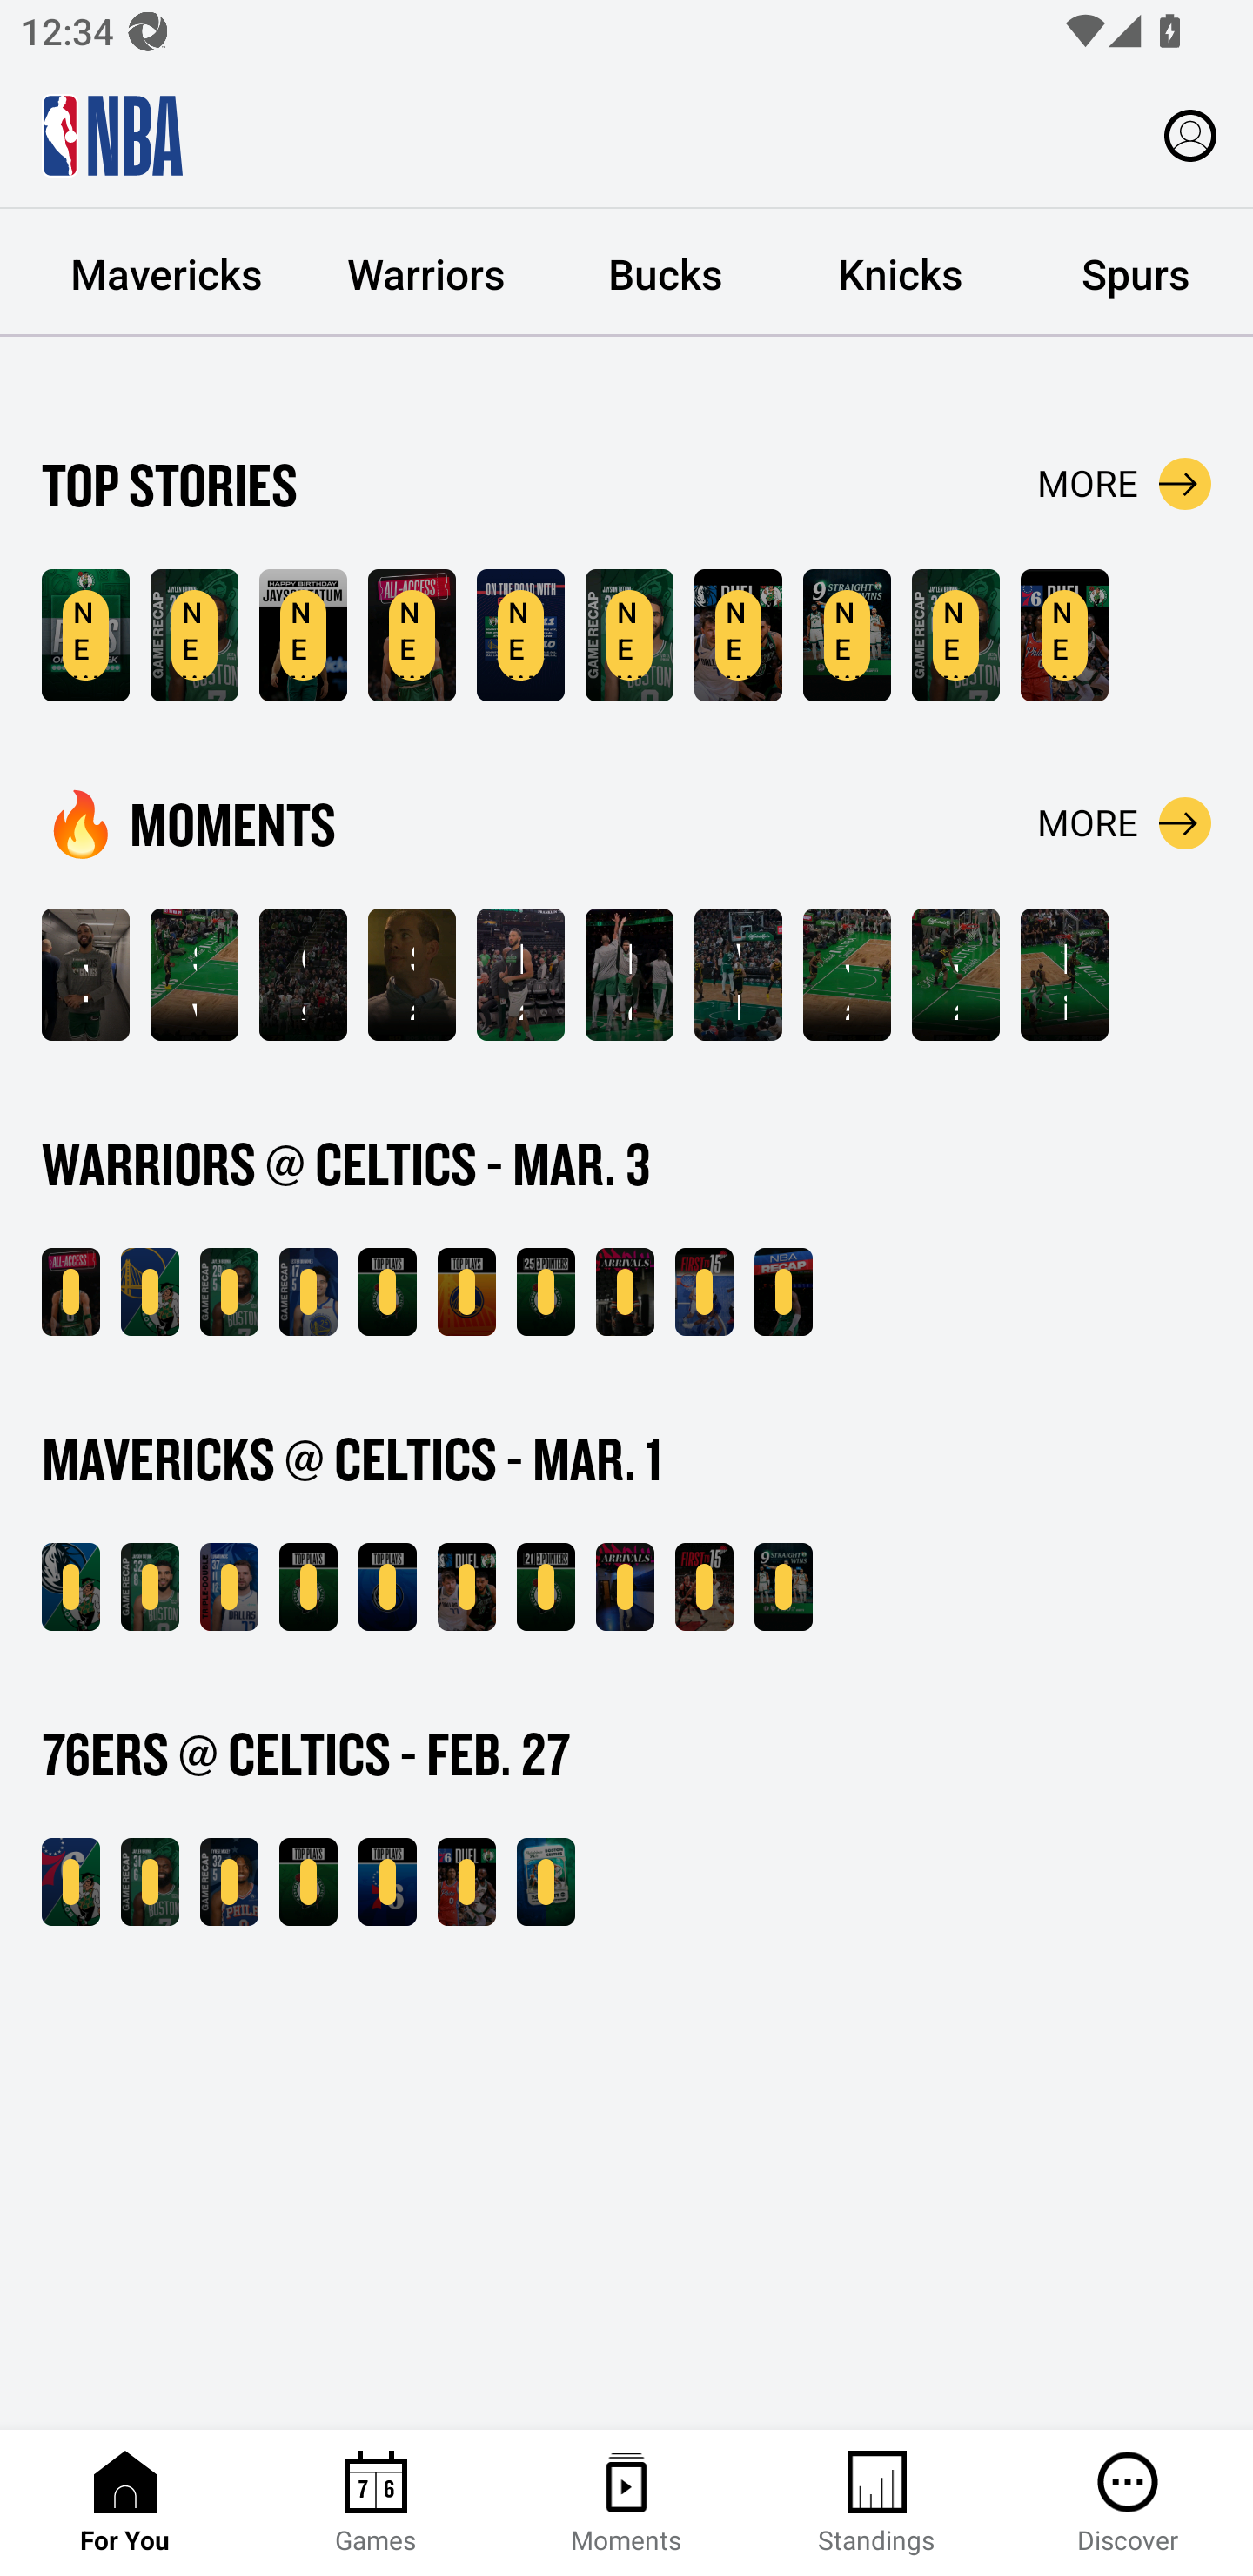 The height and width of the screenshot is (2576, 1253). I want to click on Sam Hauser hits from way downtown, so click(412, 975).